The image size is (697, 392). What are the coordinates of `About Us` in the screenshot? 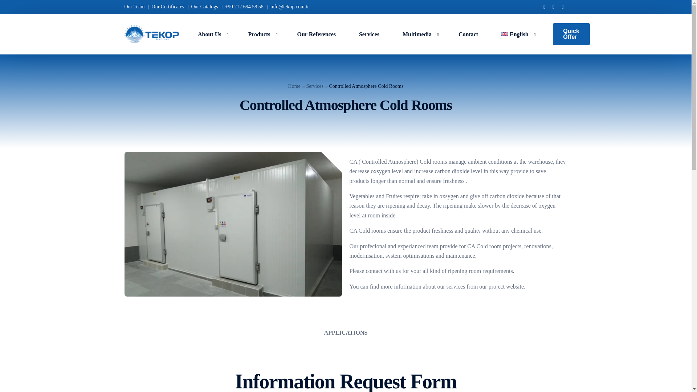 It's located at (211, 34).